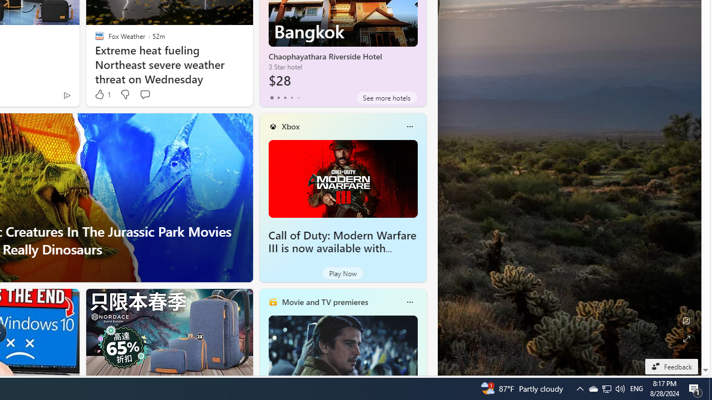 The image size is (712, 400). What do you see at coordinates (102, 94) in the screenshot?
I see `1 Like` at bounding box center [102, 94].